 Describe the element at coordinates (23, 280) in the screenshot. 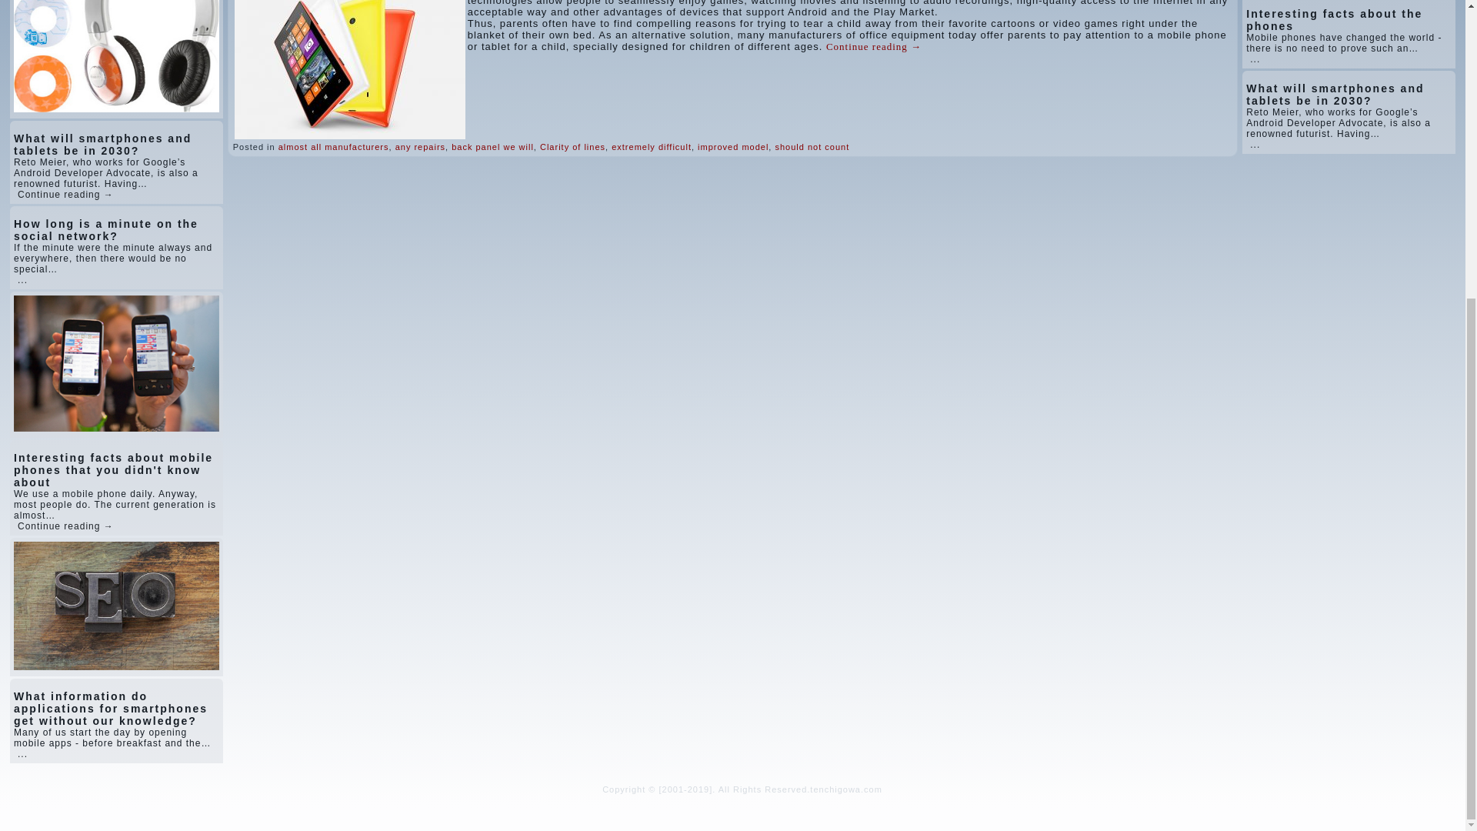

I see `...` at that location.